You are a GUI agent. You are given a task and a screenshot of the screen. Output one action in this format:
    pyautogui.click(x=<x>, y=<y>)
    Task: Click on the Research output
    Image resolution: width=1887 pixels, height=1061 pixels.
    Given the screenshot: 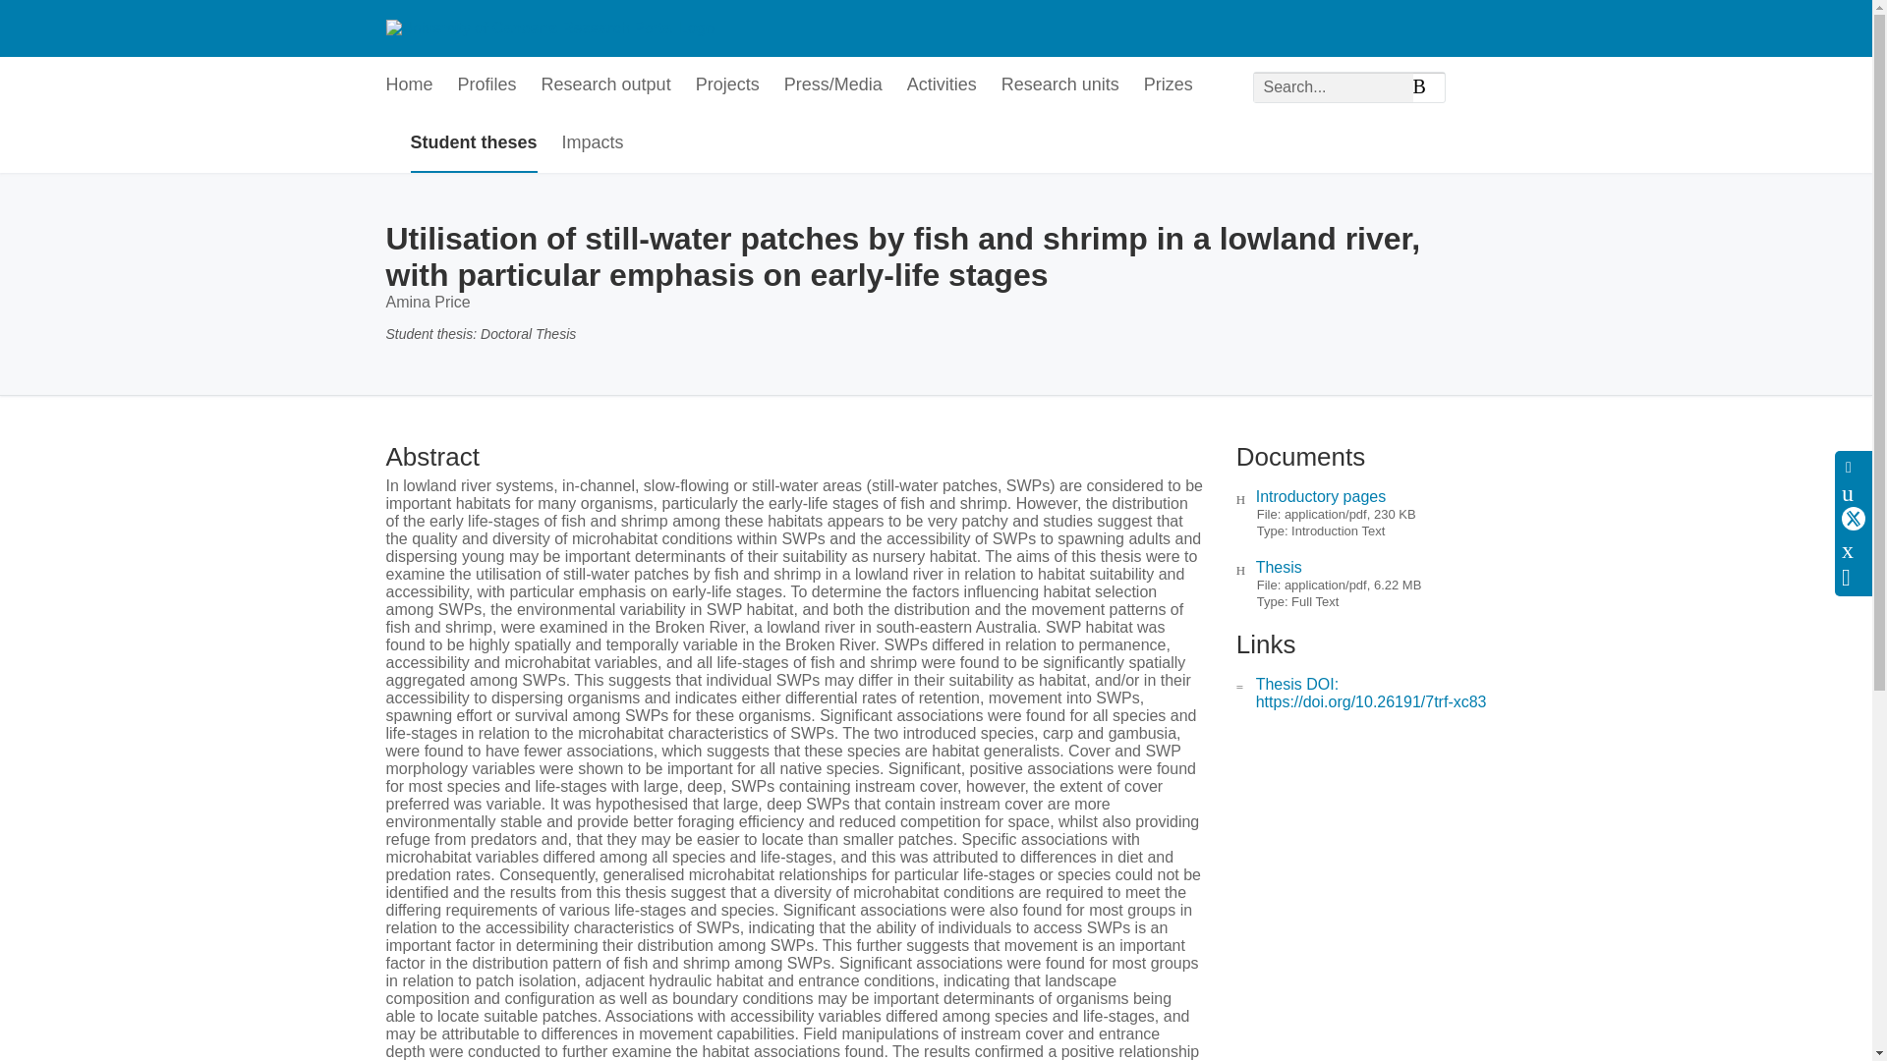 What is the action you would take?
    pyautogui.click(x=606, y=85)
    